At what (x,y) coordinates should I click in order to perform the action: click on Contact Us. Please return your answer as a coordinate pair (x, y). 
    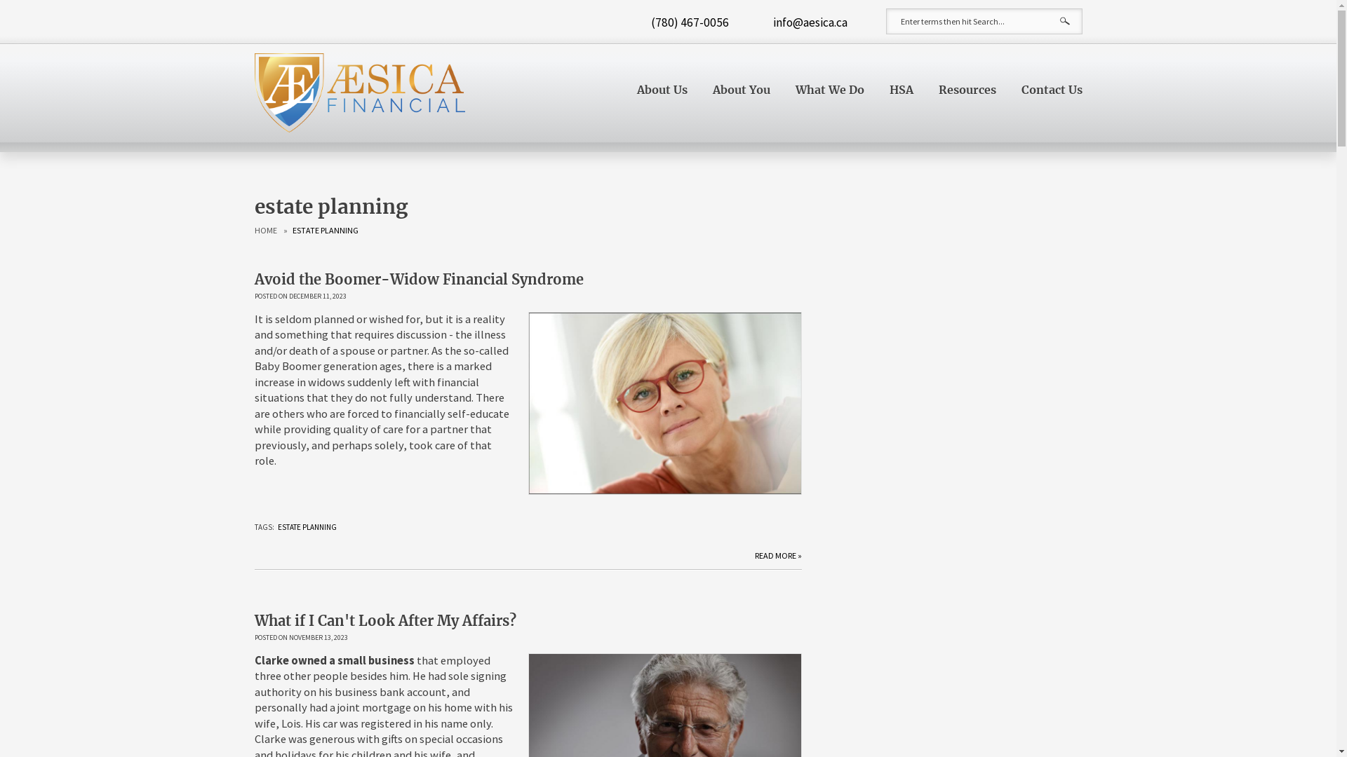
    Looking at the image, I should click on (1052, 90).